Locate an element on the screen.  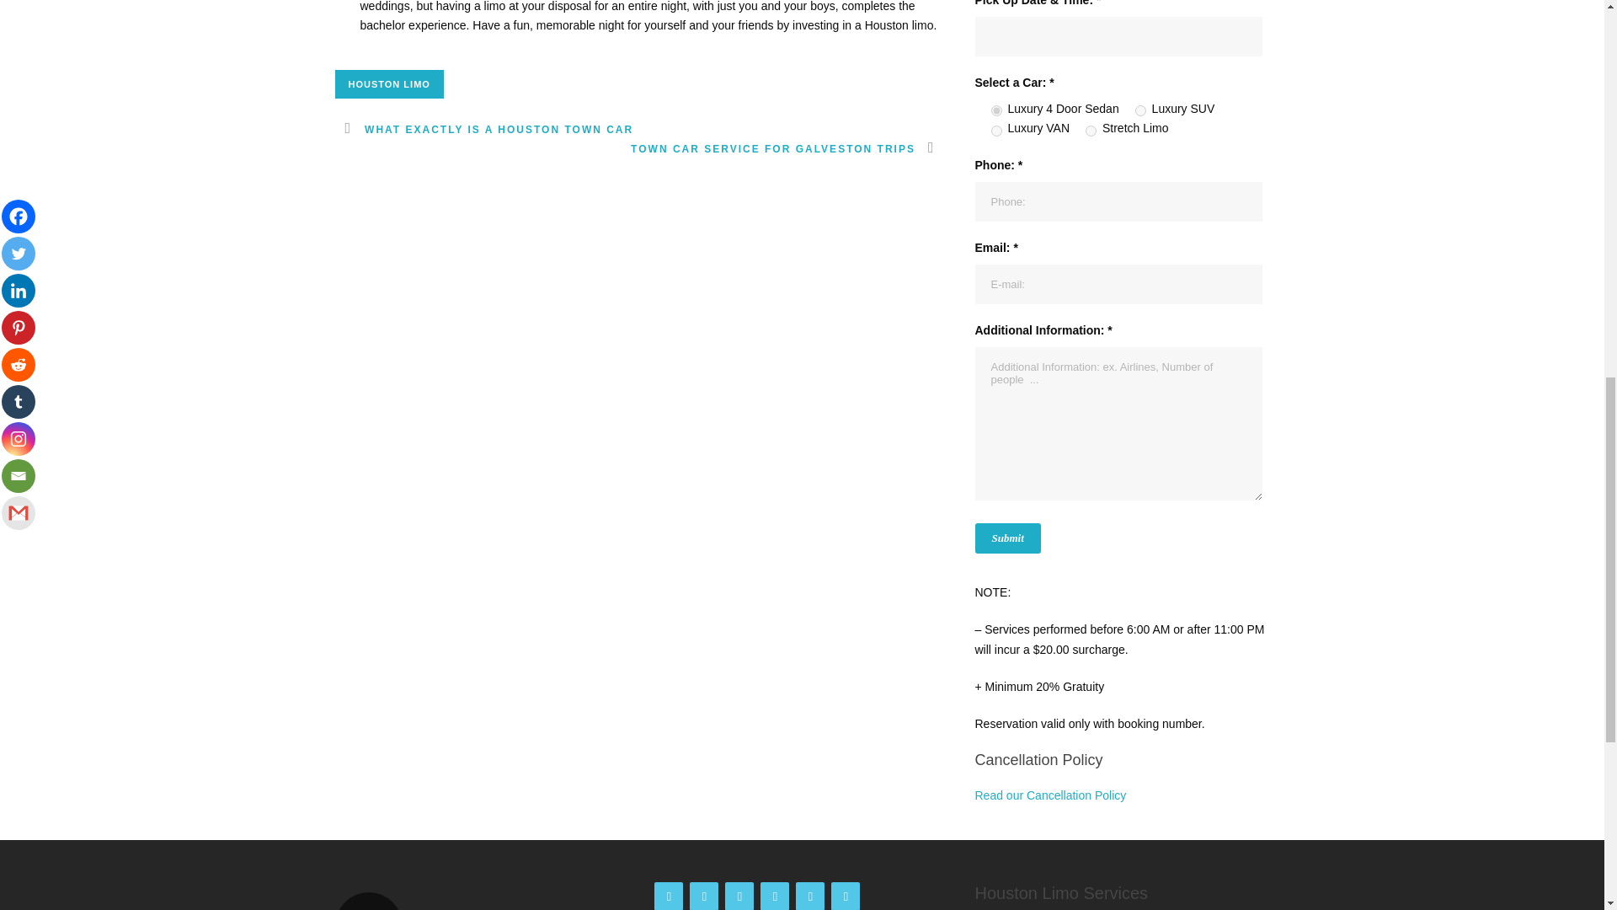
Luxury 4 Door Sedan is located at coordinates (995, 111).